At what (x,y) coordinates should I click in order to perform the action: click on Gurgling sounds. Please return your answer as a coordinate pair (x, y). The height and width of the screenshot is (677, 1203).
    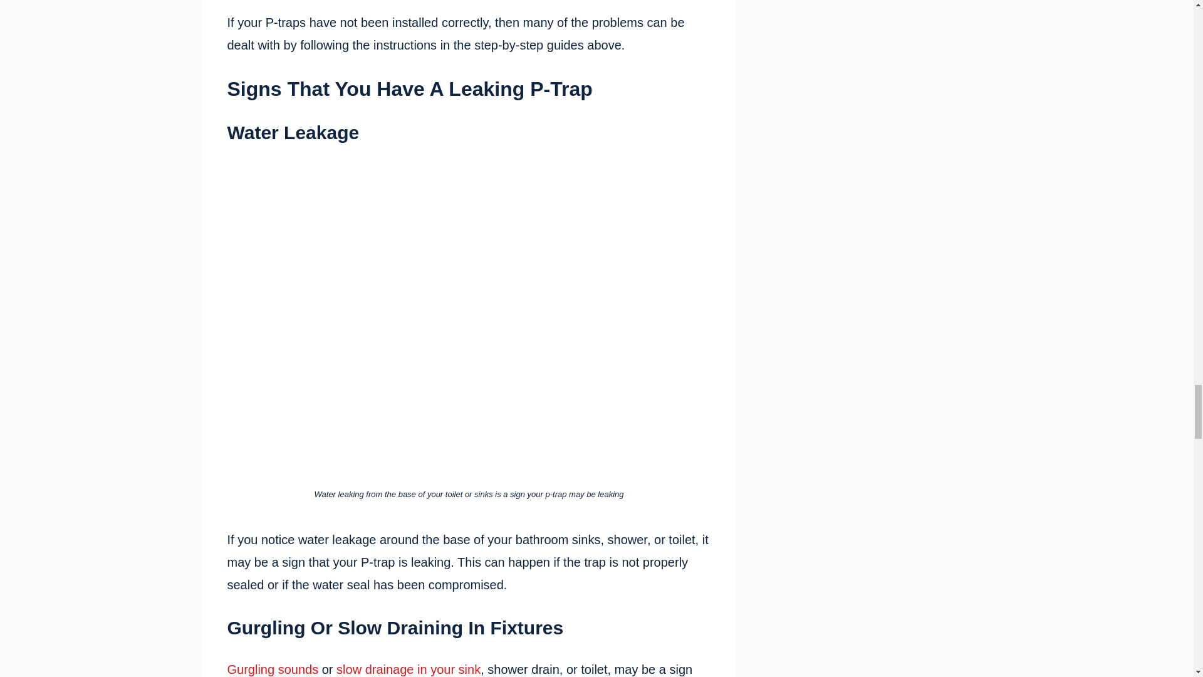
    Looking at the image, I should click on (273, 669).